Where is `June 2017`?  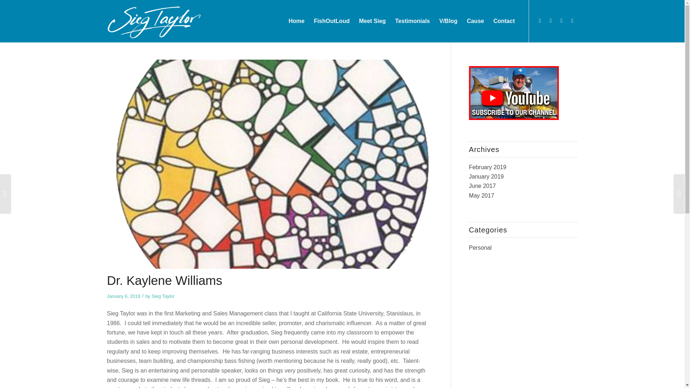 June 2017 is located at coordinates (482, 185).